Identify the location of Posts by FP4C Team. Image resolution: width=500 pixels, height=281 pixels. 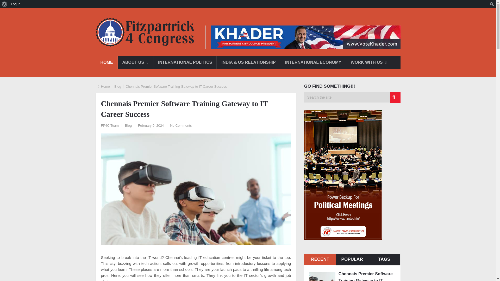
(110, 125).